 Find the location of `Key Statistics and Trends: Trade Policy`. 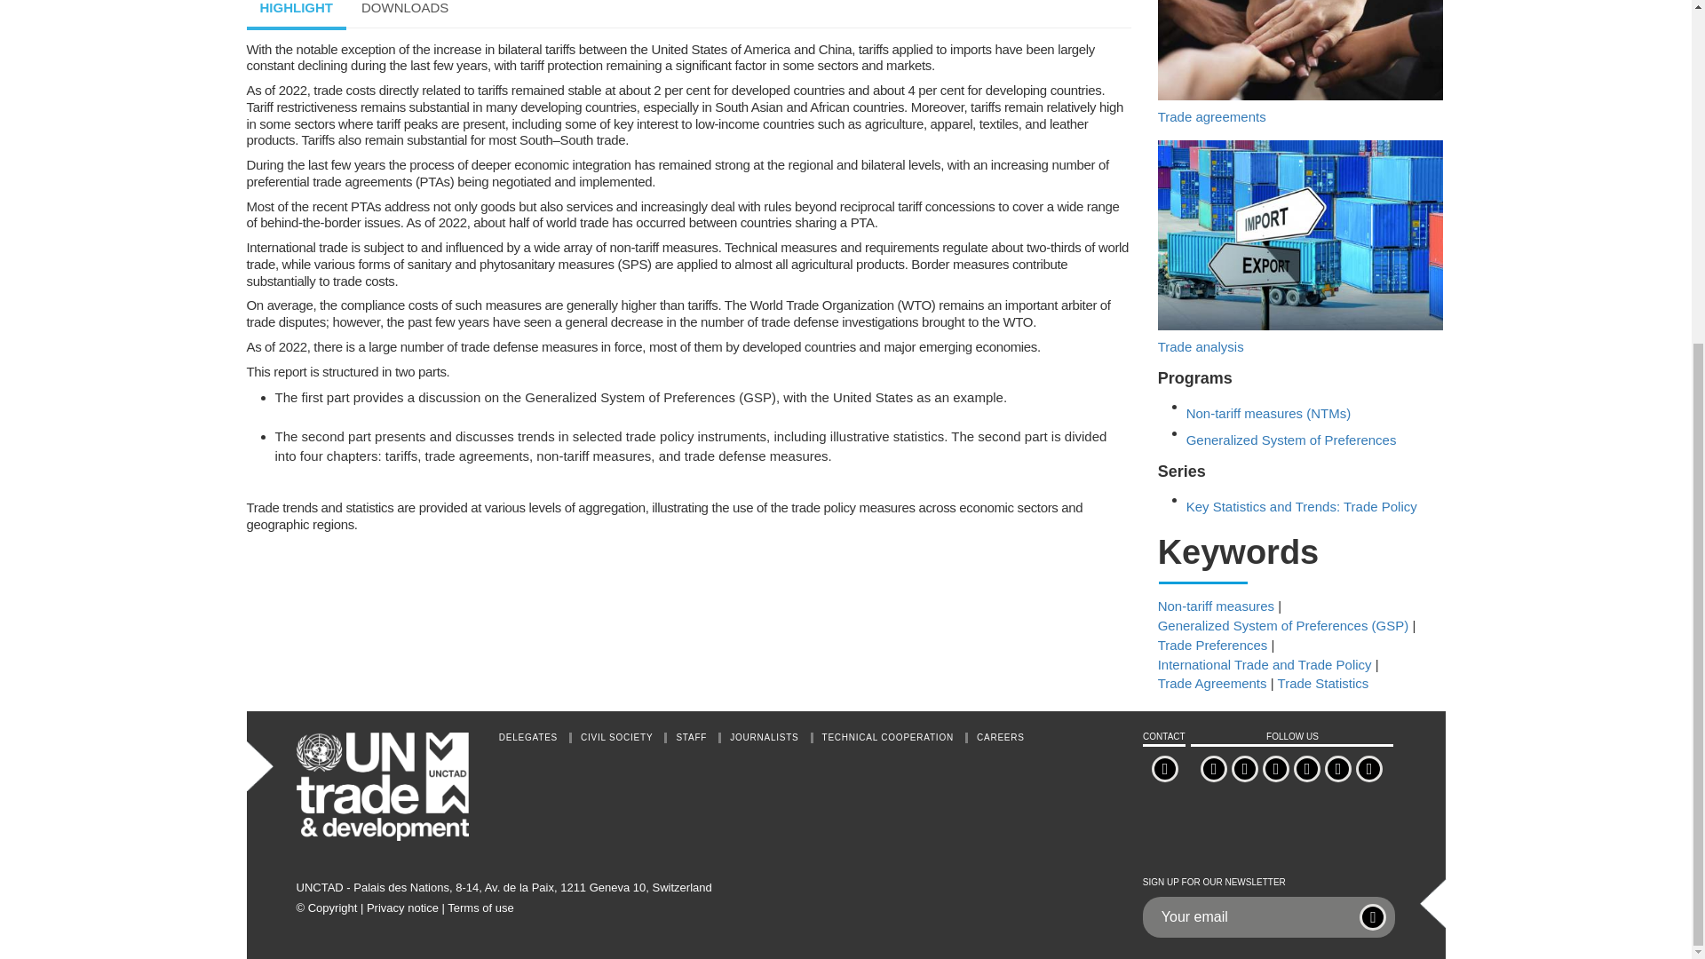

Key Statistics and Trends: Trade Policy is located at coordinates (1302, 499).